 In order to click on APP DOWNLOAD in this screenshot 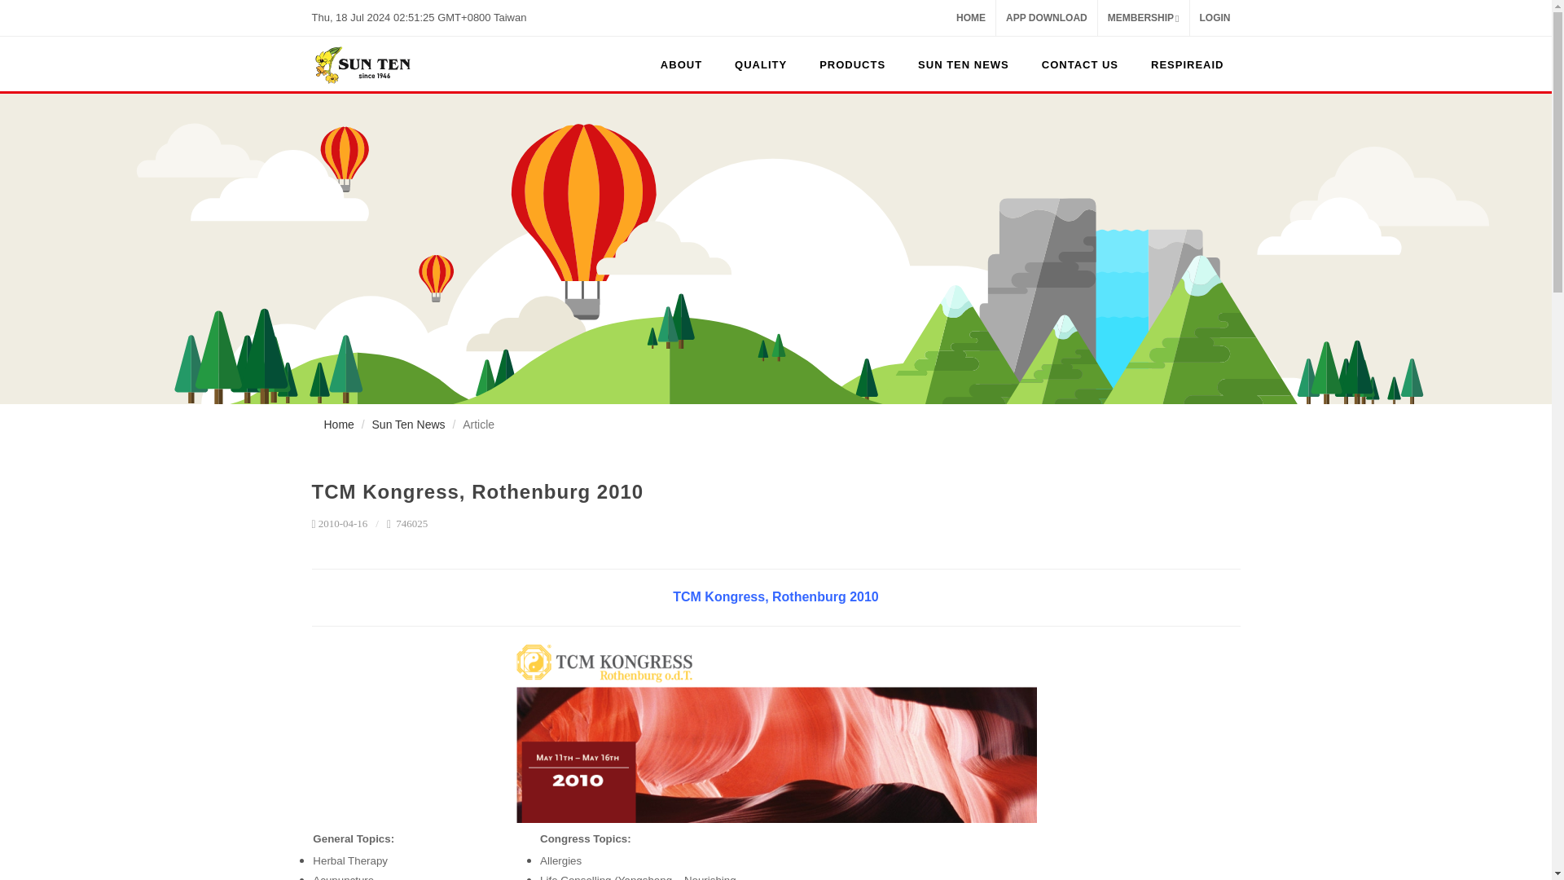, I will do `click(1047, 18)`.